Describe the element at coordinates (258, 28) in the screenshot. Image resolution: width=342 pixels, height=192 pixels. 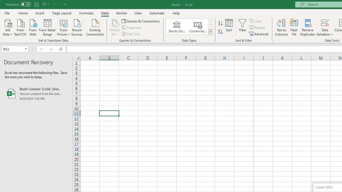
I see `Reapply` at that location.